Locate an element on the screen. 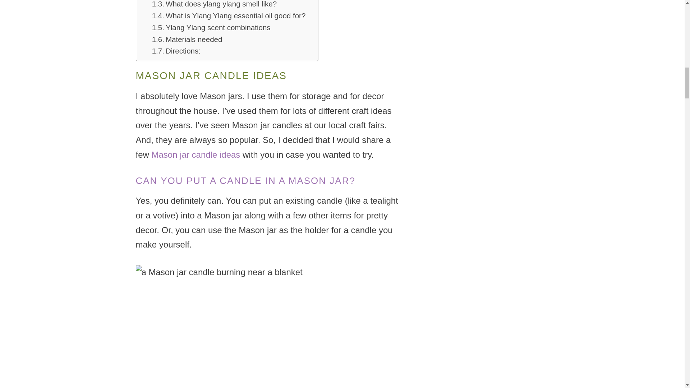 The height and width of the screenshot is (388, 690). Ylang Ylang scent combinations is located at coordinates (211, 27).